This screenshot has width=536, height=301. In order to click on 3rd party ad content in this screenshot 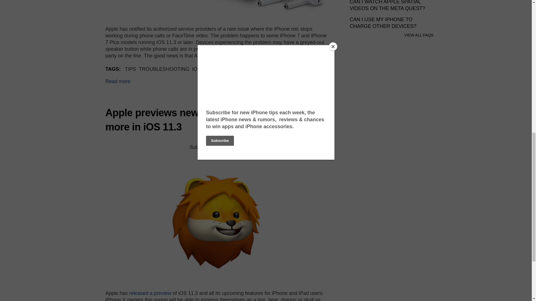, I will do `click(391, 89)`.